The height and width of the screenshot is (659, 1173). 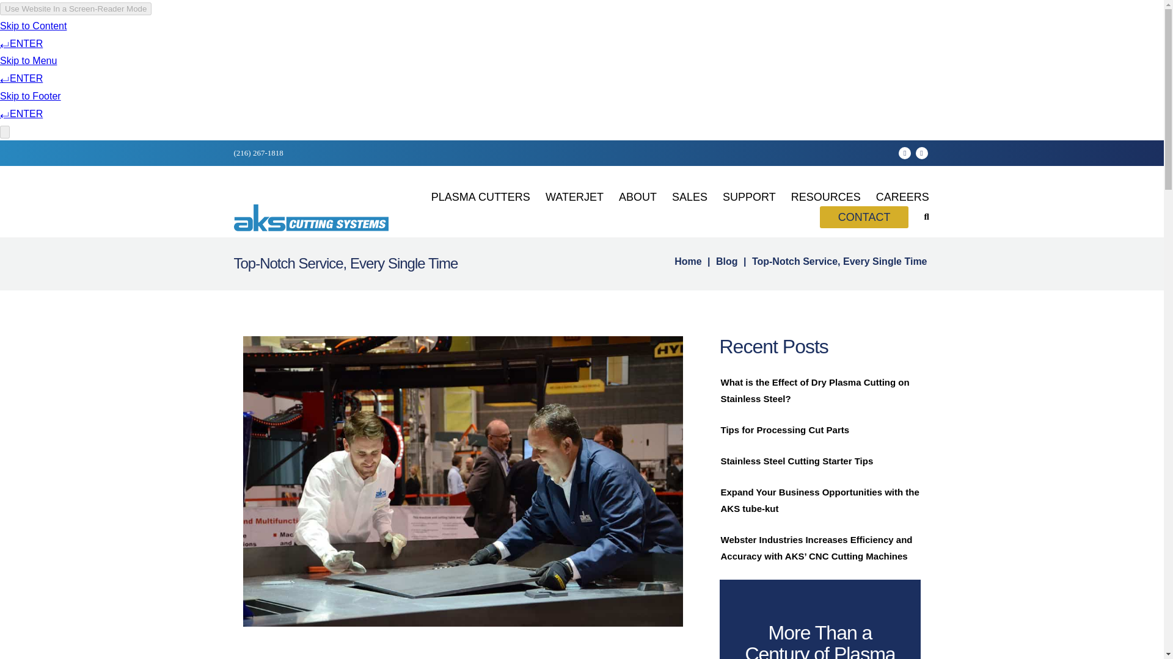 What do you see at coordinates (864, 217) in the screenshot?
I see `CONTACT` at bounding box center [864, 217].